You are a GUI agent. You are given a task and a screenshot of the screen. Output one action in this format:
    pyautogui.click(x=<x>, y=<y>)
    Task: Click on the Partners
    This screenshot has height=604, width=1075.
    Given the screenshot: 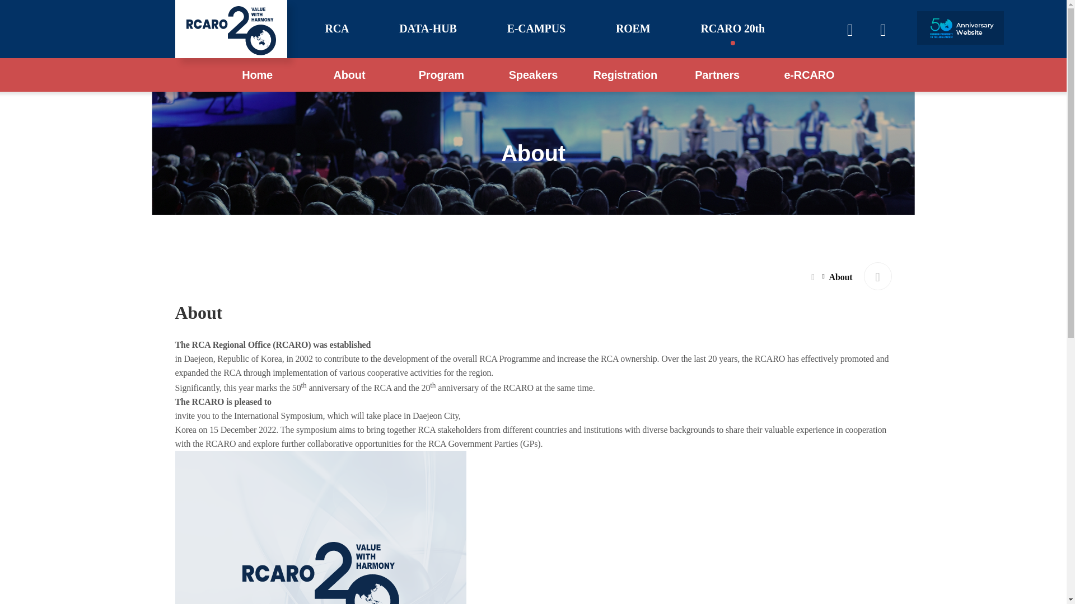 What is the action you would take?
    pyautogui.click(x=717, y=75)
    